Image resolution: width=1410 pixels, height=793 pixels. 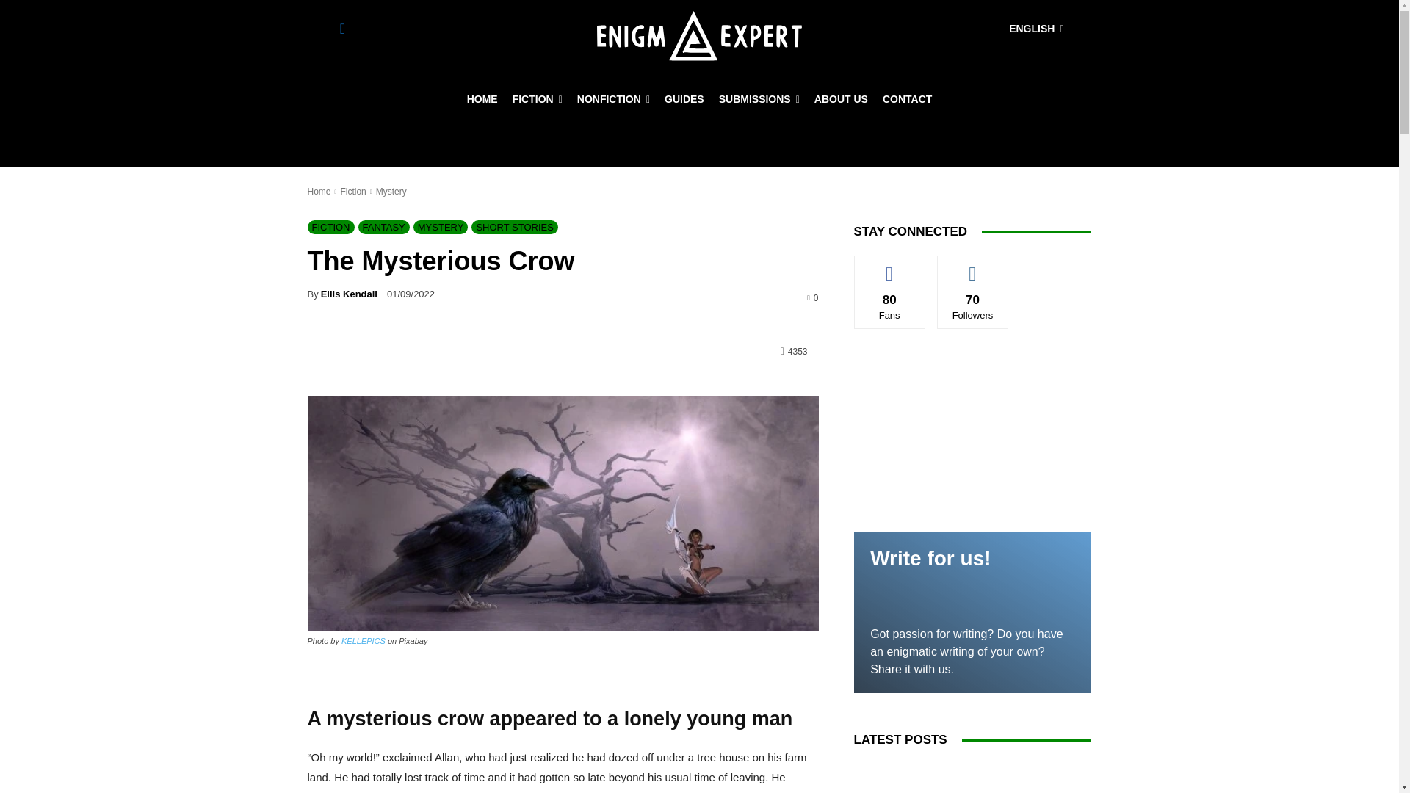 What do you see at coordinates (563, 513) in the screenshot?
I see `Mysterious Crow-Woman` at bounding box center [563, 513].